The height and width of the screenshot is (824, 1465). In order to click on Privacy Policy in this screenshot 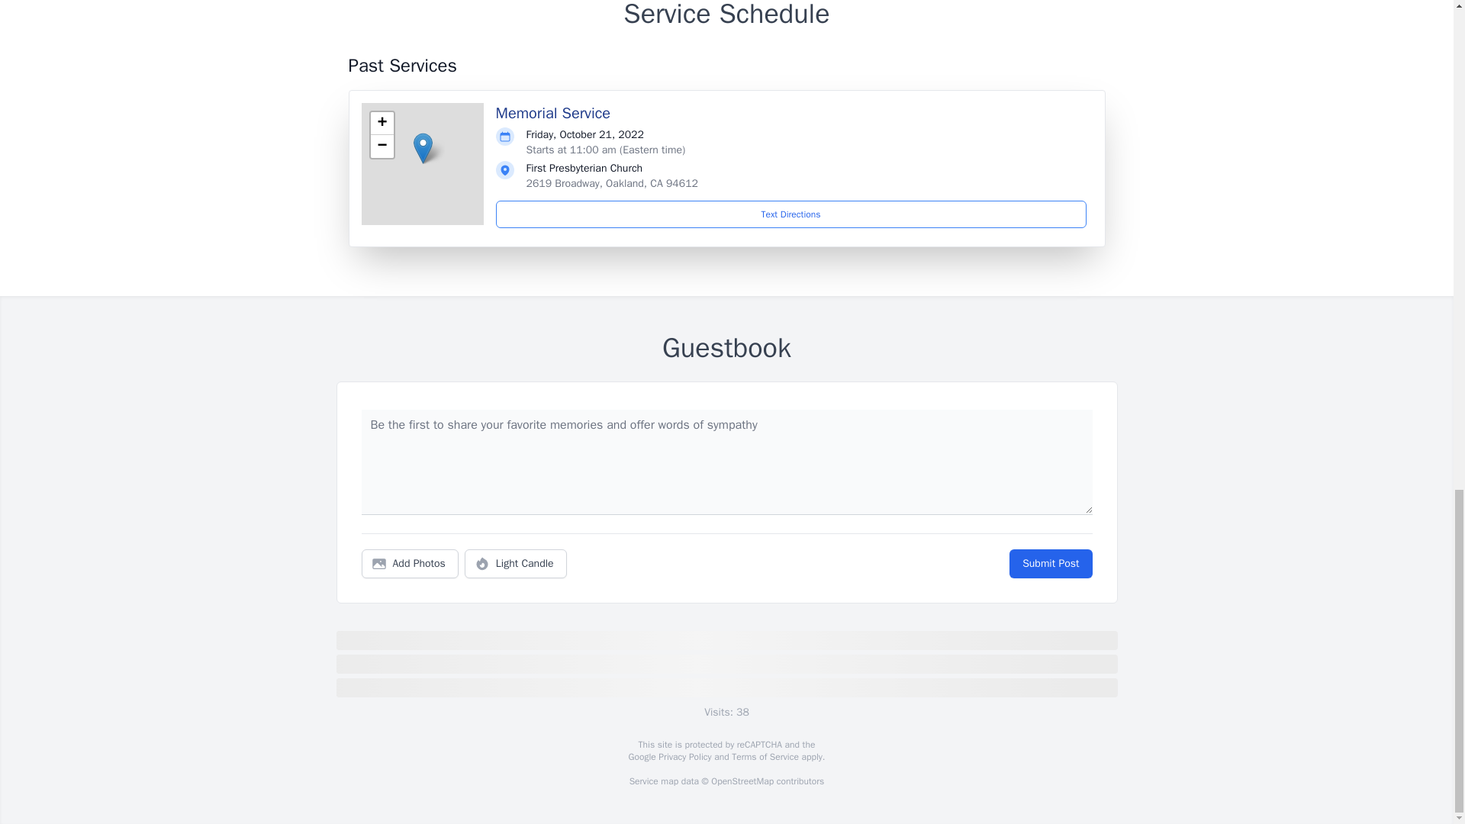, I will do `click(684, 757)`.